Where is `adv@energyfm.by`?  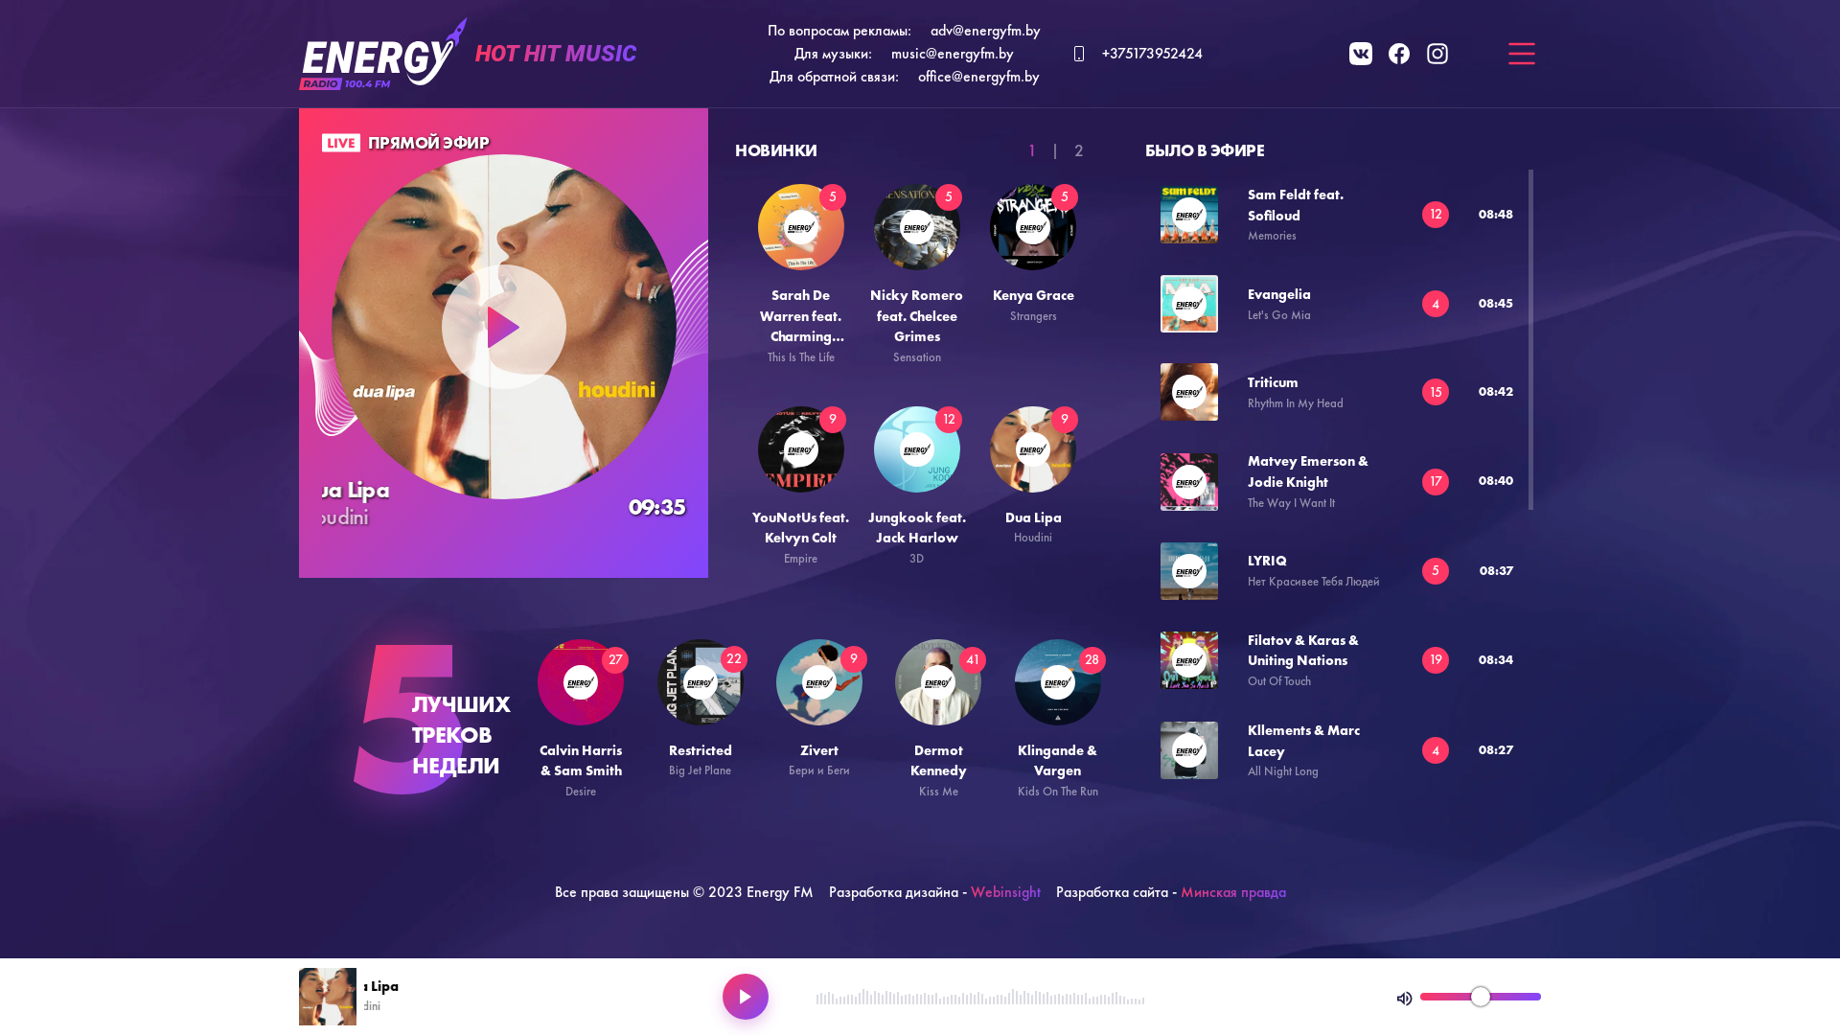
adv@energyfm.by is located at coordinates (985, 31).